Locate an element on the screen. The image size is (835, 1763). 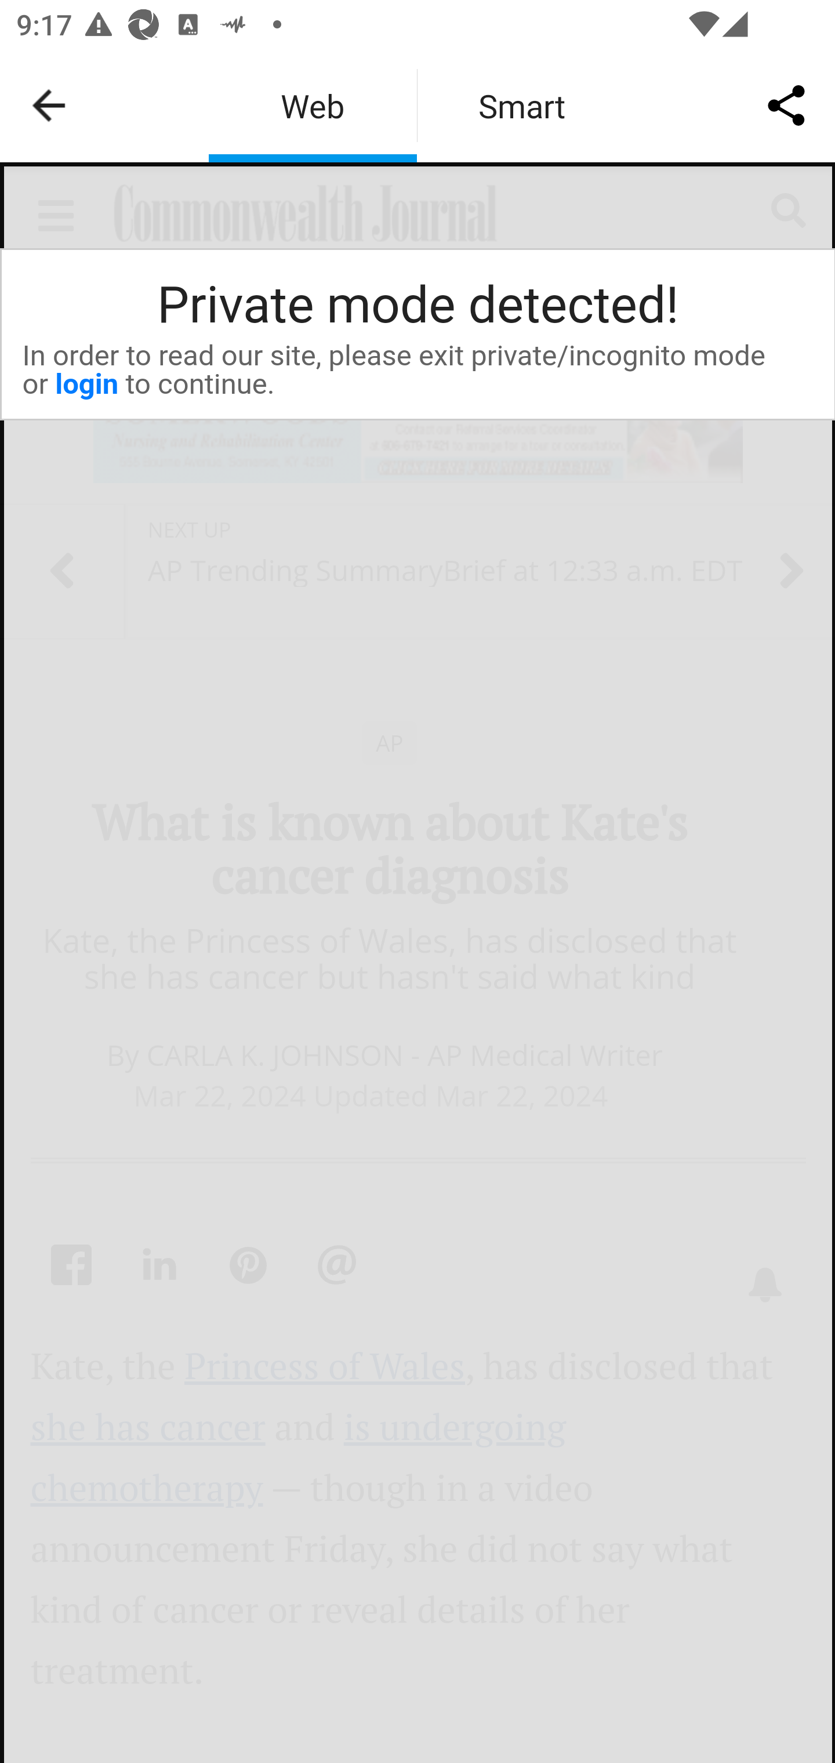
Web is located at coordinates (313, 106).